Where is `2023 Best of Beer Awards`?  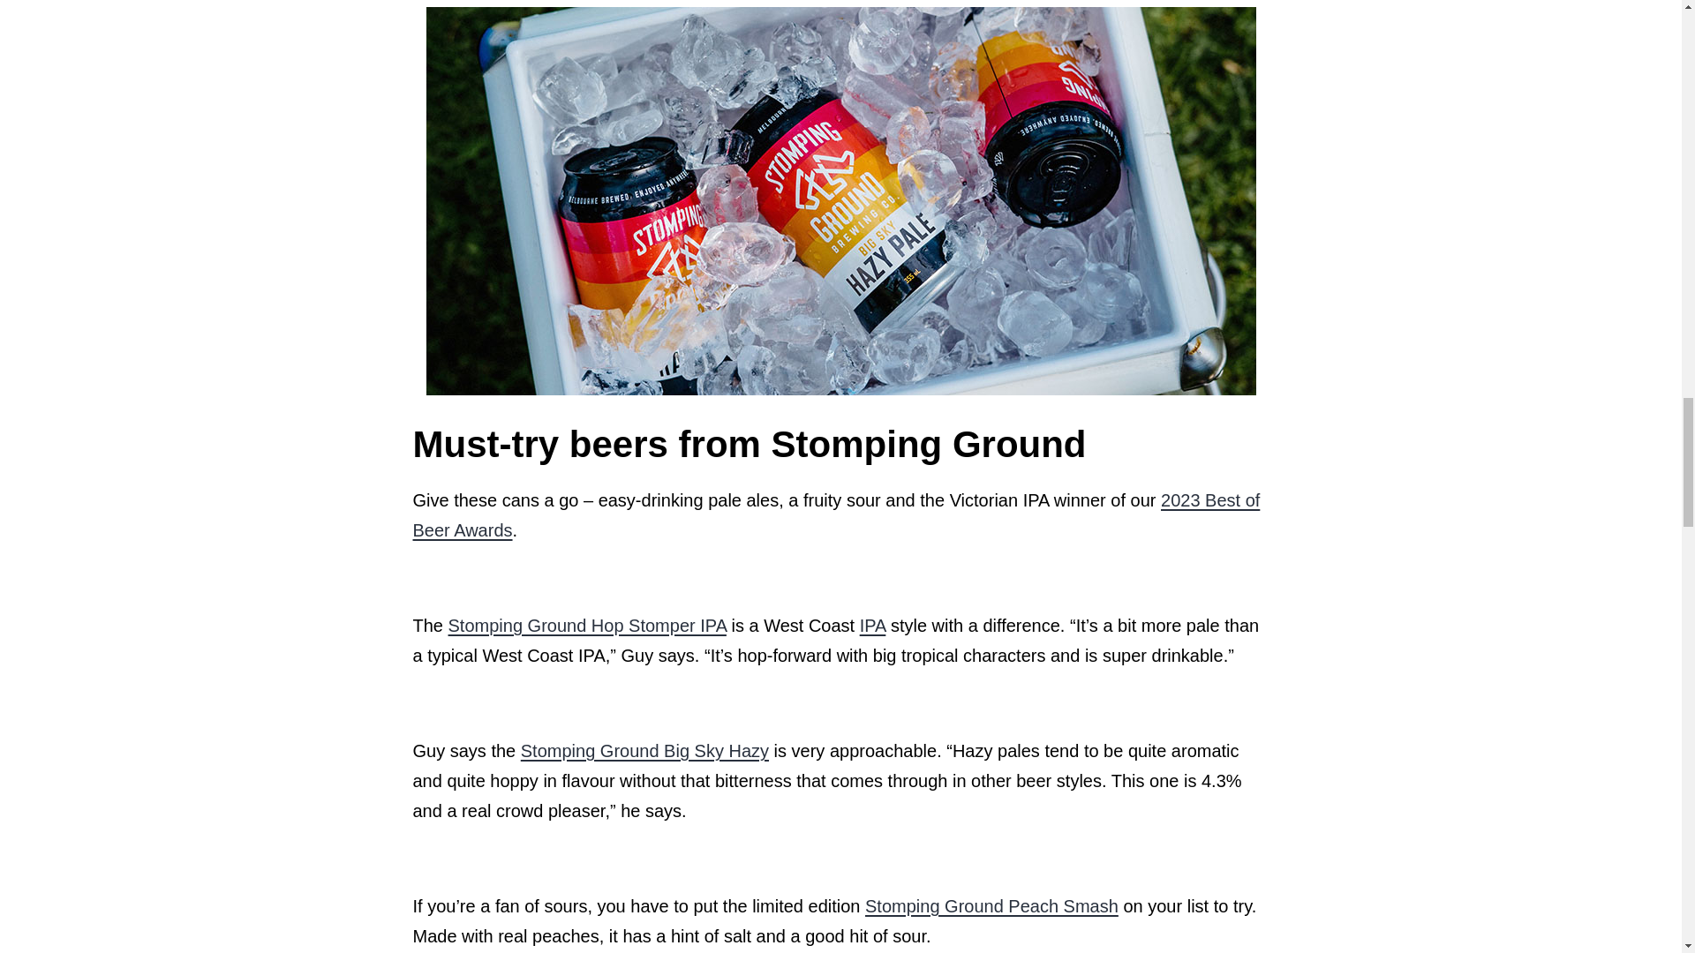
2023 Best of Beer Awards is located at coordinates (837, 515).